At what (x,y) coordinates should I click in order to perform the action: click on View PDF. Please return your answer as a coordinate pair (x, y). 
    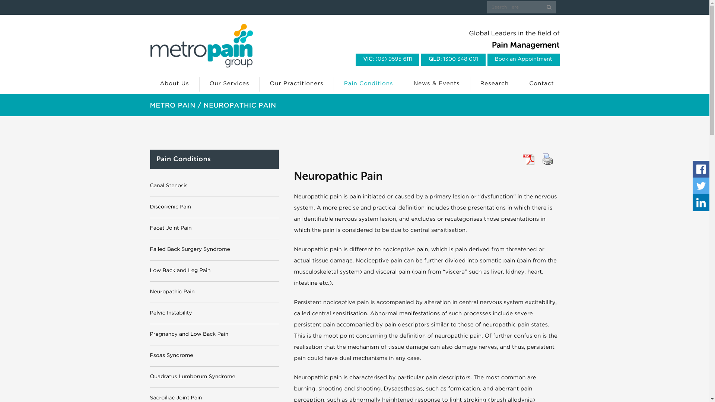
    Looking at the image, I should click on (528, 159).